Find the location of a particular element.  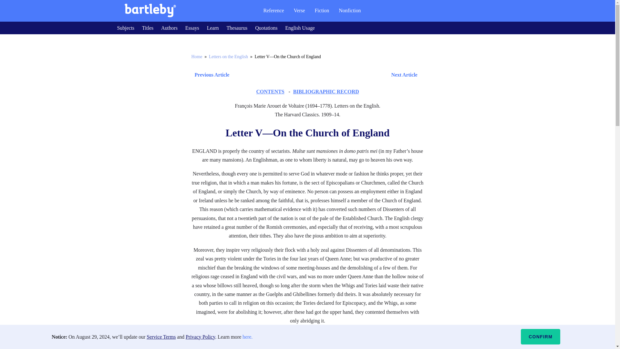

Home is located at coordinates (196, 57).